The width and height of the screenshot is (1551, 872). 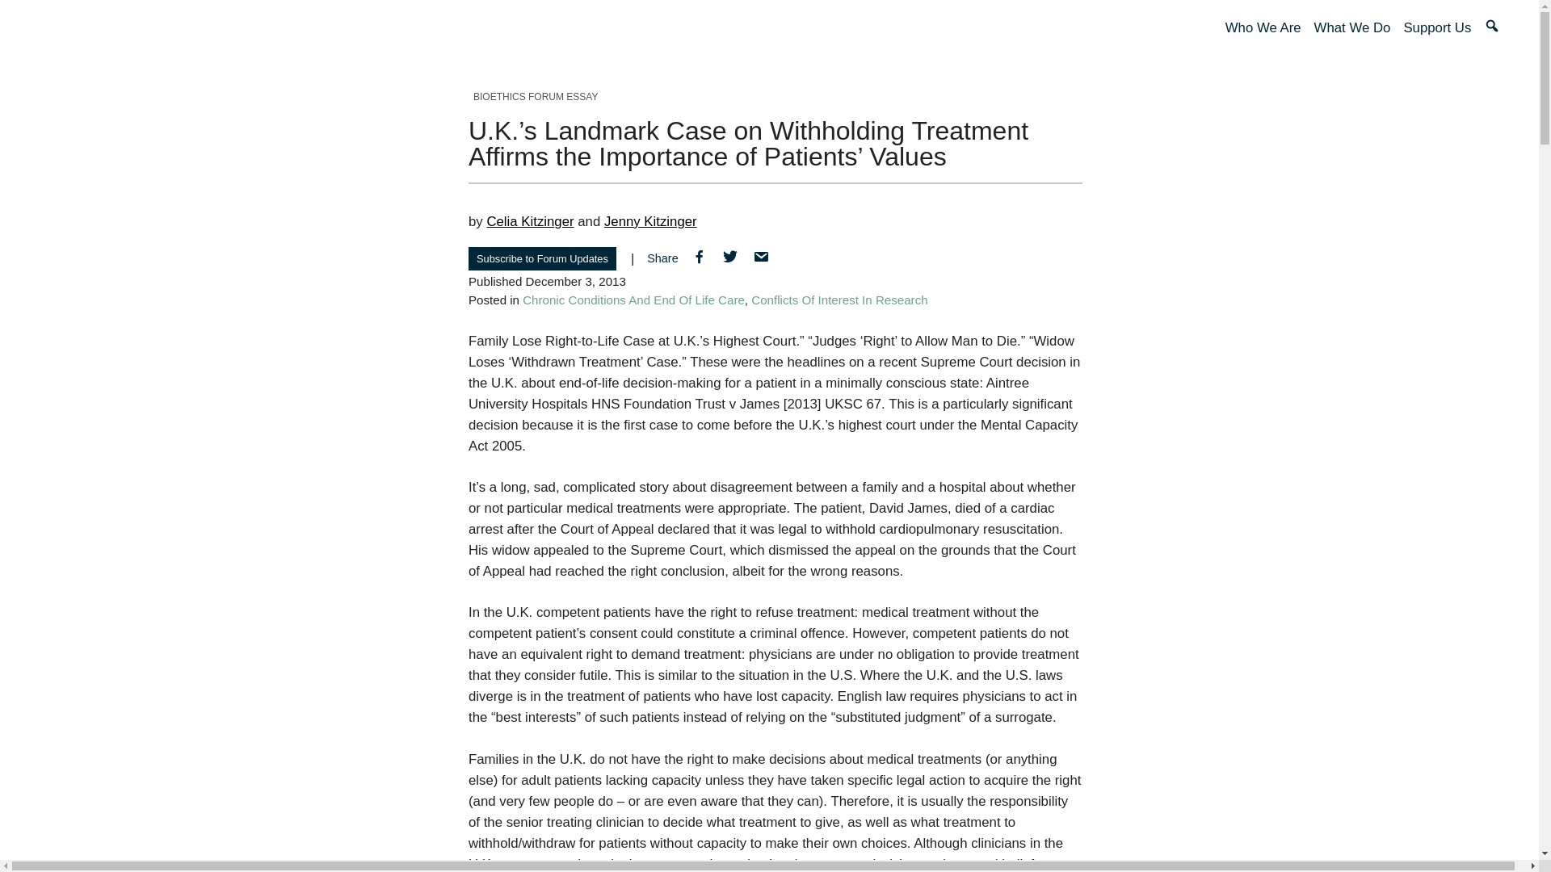 I want to click on Support Us, so click(x=1436, y=27).